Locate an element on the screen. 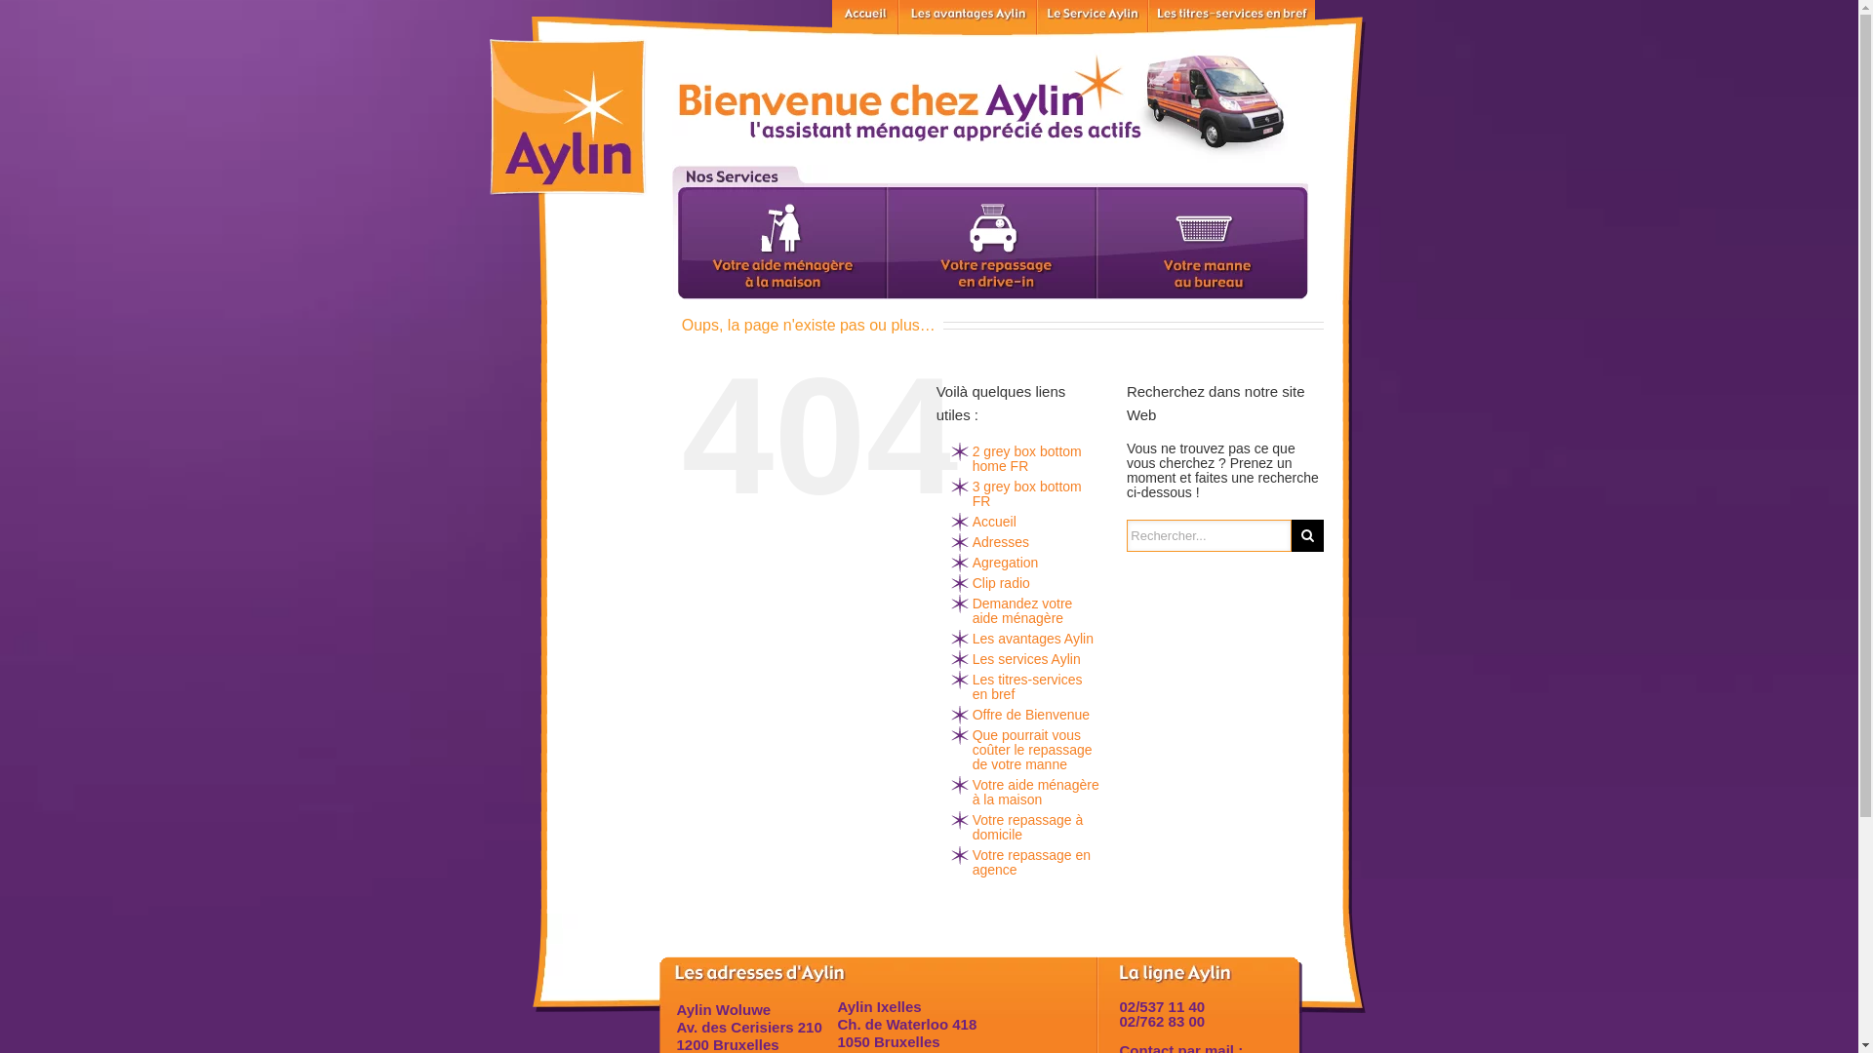 The width and height of the screenshot is (1873, 1053). Les titres-services en bref is located at coordinates (1028, 686).